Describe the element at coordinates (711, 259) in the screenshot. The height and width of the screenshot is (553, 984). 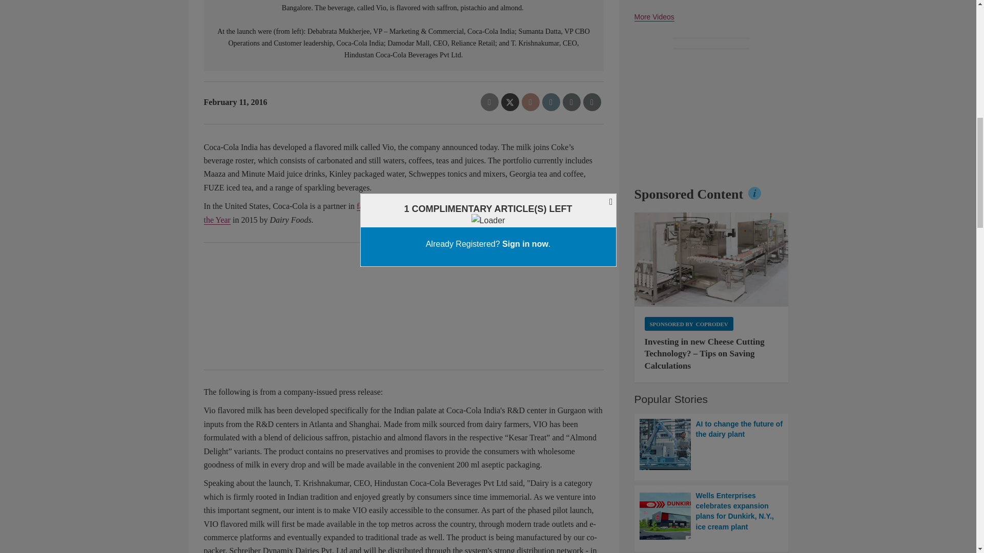
I see `cheese cutting equipment` at that location.